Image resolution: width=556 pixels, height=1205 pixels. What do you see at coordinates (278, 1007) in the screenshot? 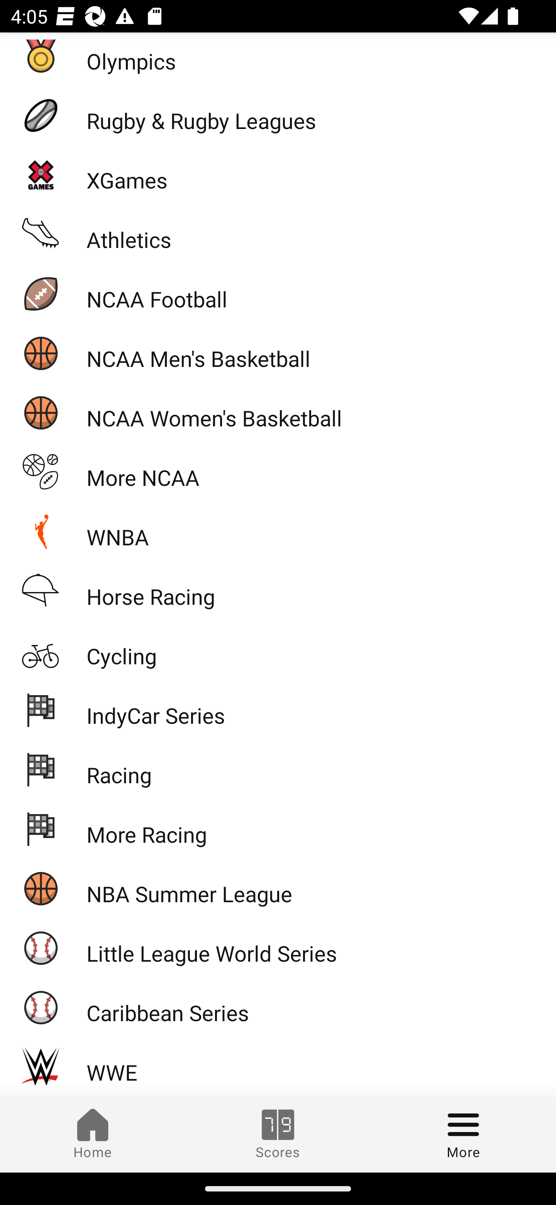
I see `Caribbean Series` at bounding box center [278, 1007].